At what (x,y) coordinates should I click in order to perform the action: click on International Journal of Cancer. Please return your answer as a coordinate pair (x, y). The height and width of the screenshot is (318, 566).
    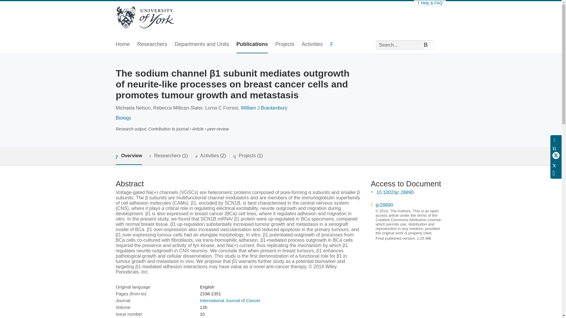
    Looking at the image, I should click on (230, 300).